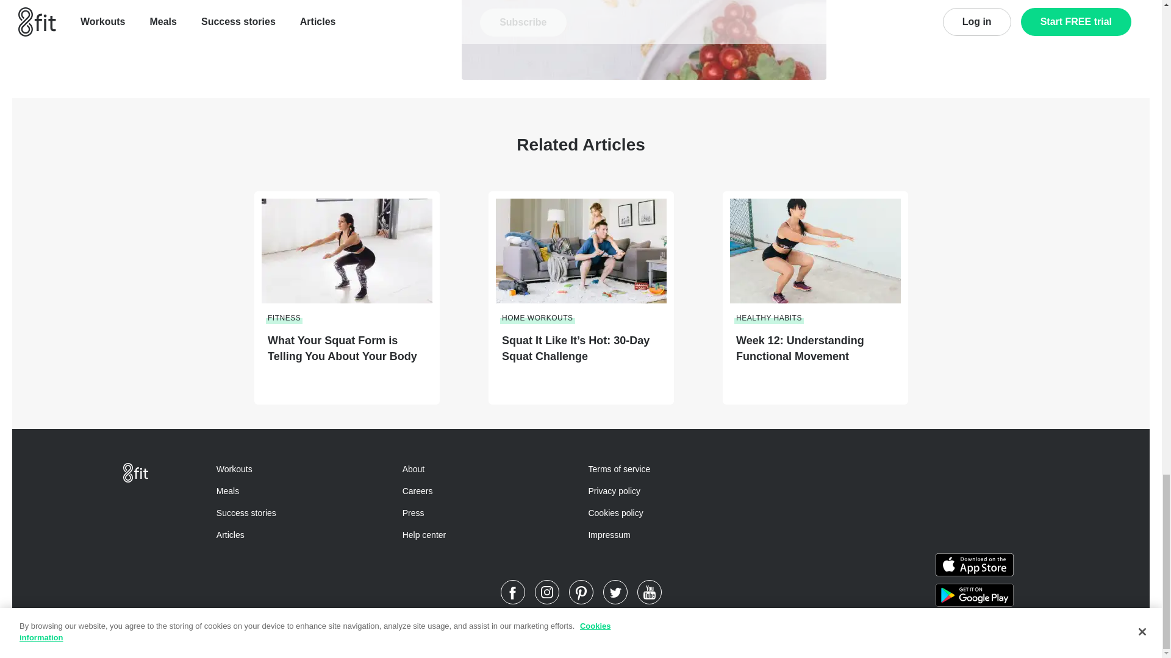  What do you see at coordinates (523, 23) in the screenshot?
I see `Subscribe` at bounding box center [523, 23].